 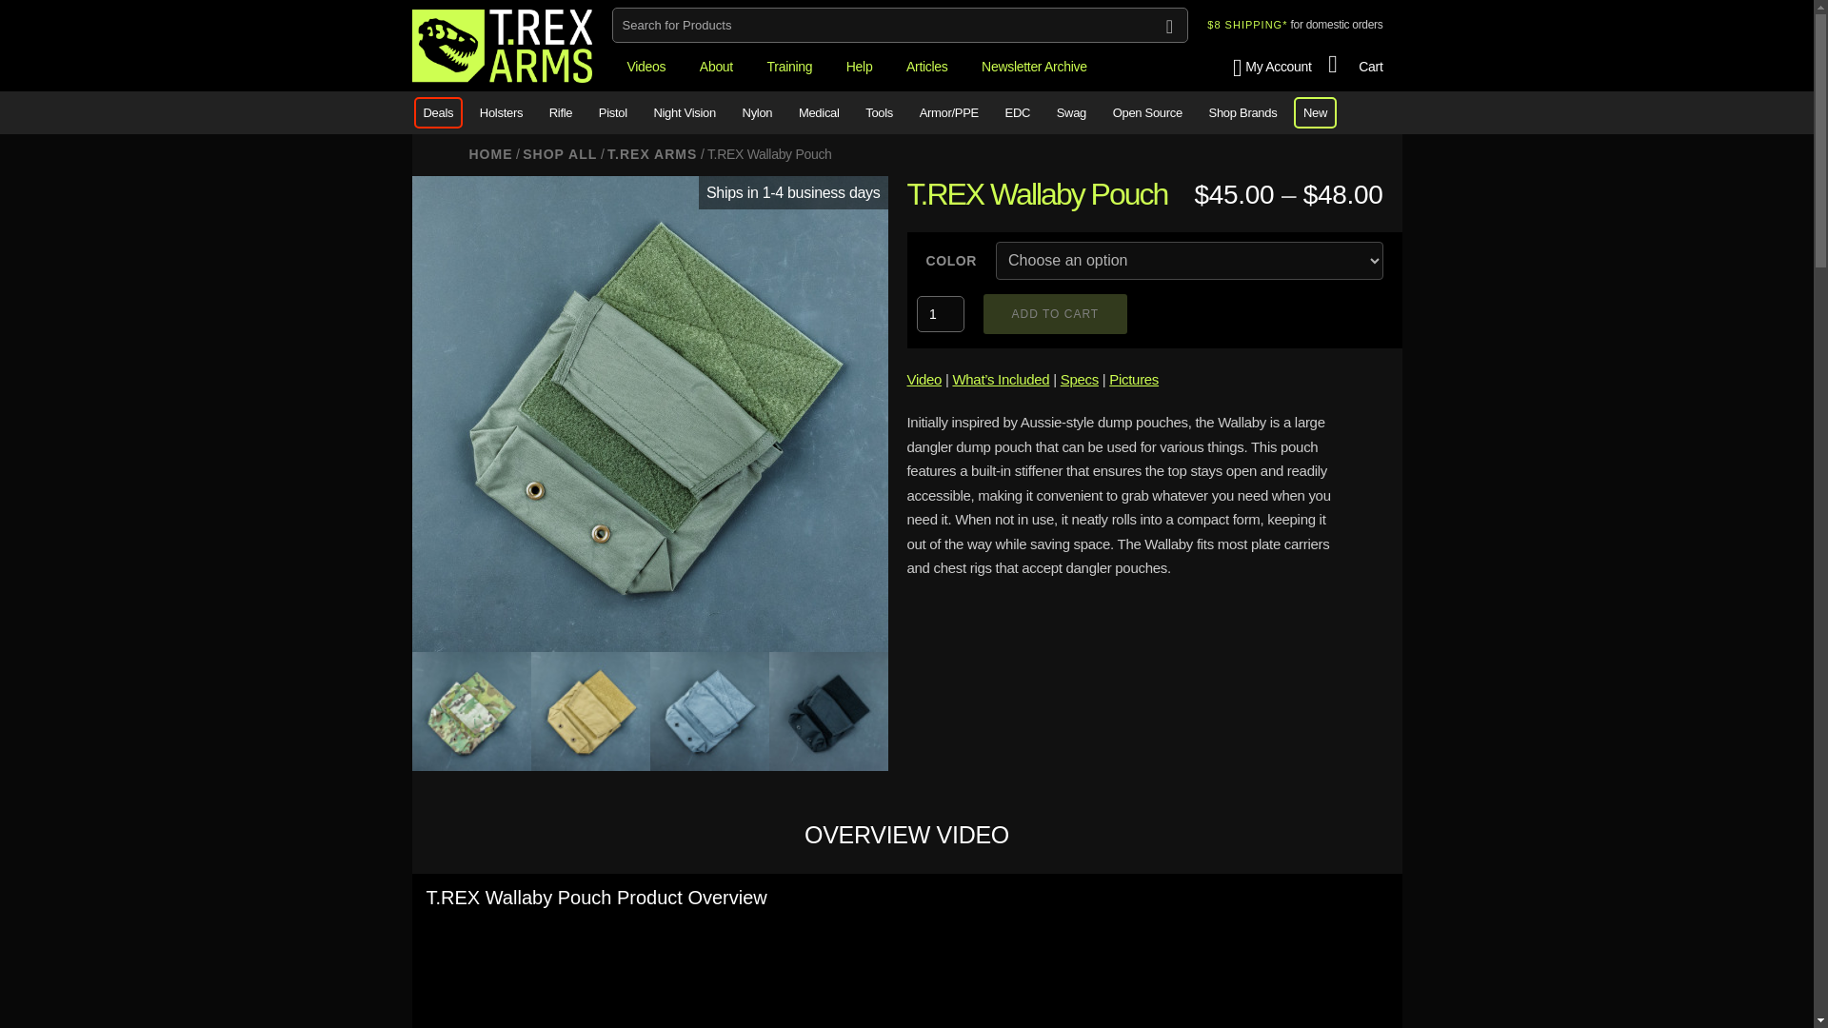 I want to click on About, so click(x=716, y=67).